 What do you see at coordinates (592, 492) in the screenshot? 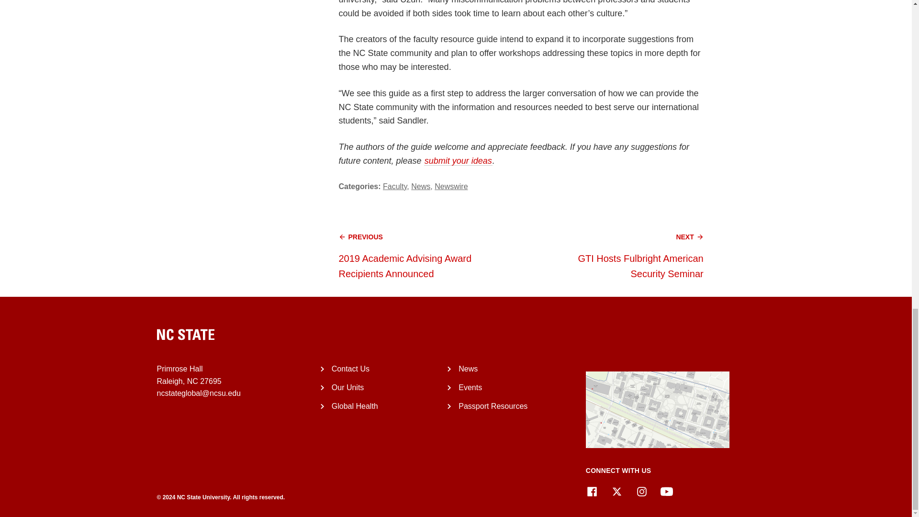
I see `Facebook` at bounding box center [592, 492].